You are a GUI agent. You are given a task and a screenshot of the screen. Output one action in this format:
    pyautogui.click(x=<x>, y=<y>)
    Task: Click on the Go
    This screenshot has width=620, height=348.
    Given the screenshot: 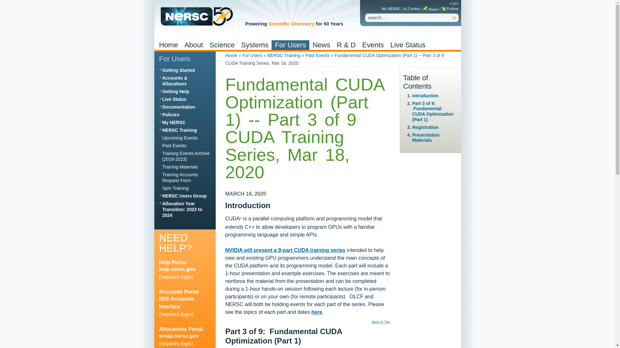 What is the action you would take?
    pyautogui.click(x=454, y=18)
    